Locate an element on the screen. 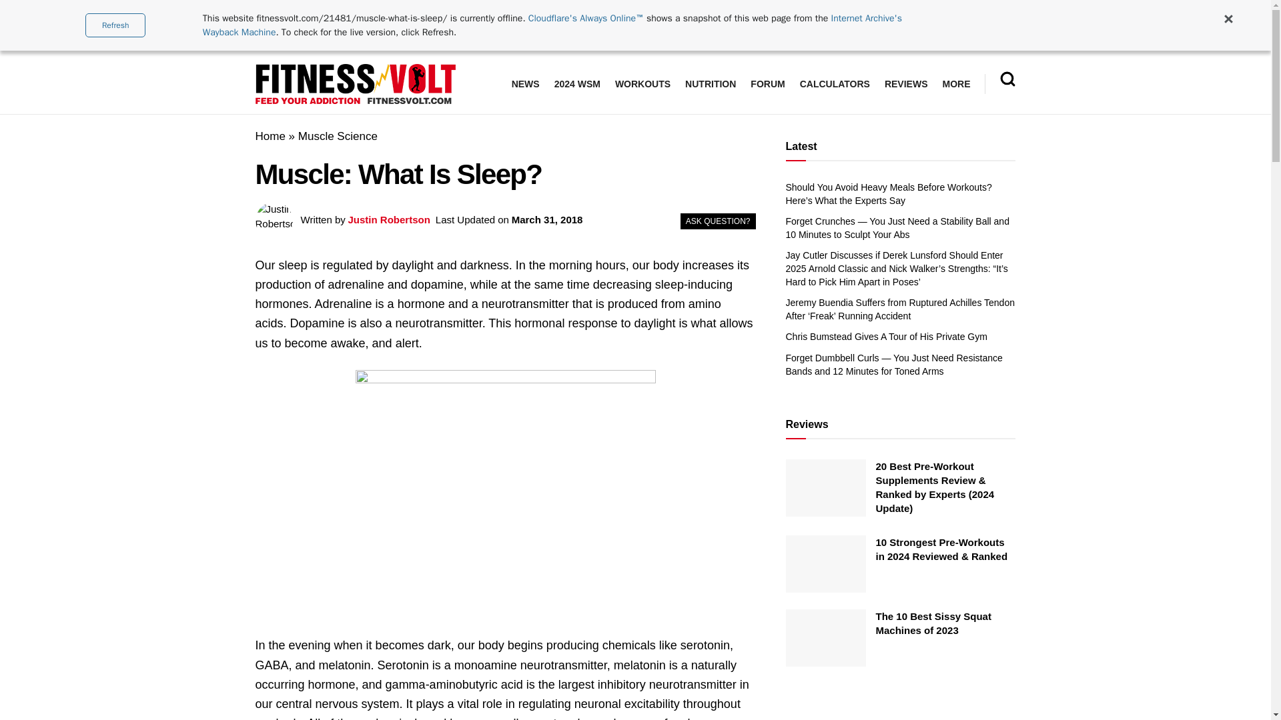 The width and height of the screenshot is (1281, 720). Refresh is located at coordinates (115, 25).